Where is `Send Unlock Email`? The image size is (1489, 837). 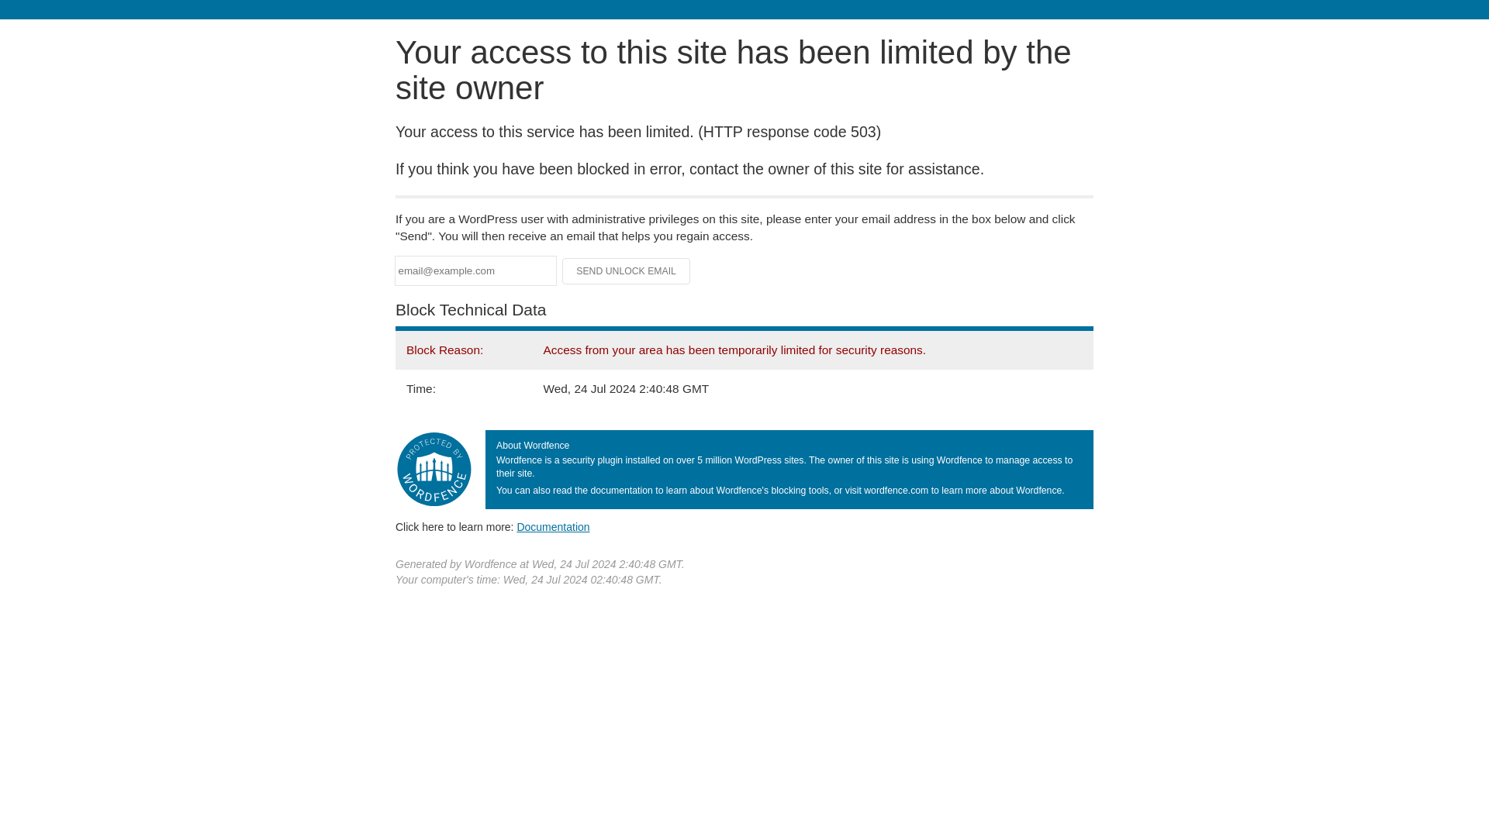
Send Unlock Email is located at coordinates (627, 271).